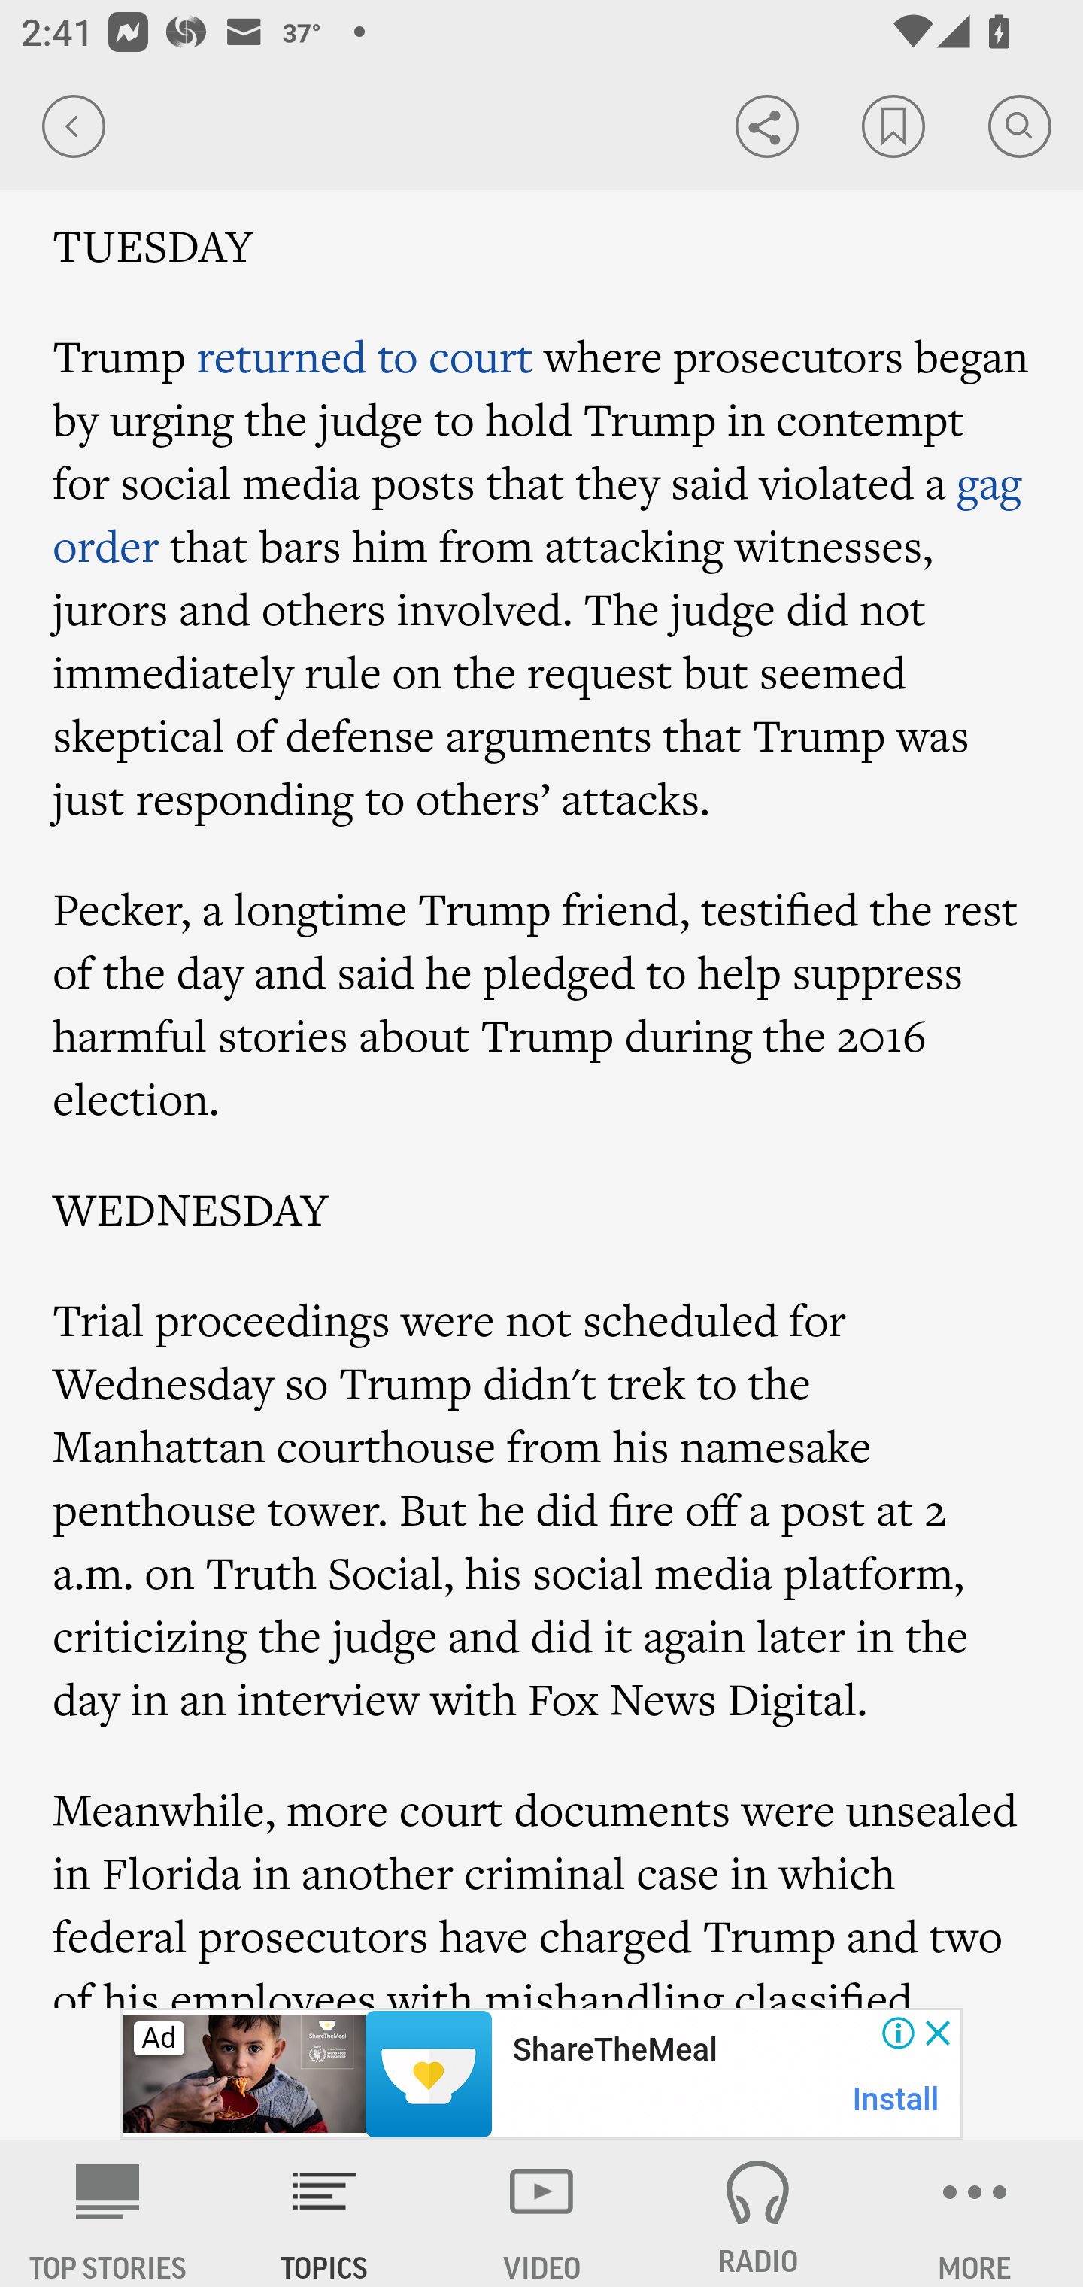 This screenshot has width=1083, height=2287. What do you see at coordinates (325, 2213) in the screenshot?
I see `TOPICS` at bounding box center [325, 2213].